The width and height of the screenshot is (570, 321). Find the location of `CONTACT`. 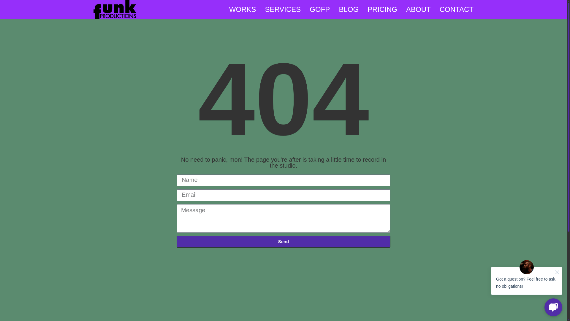

CONTACT is located at coordinates (457, 10).